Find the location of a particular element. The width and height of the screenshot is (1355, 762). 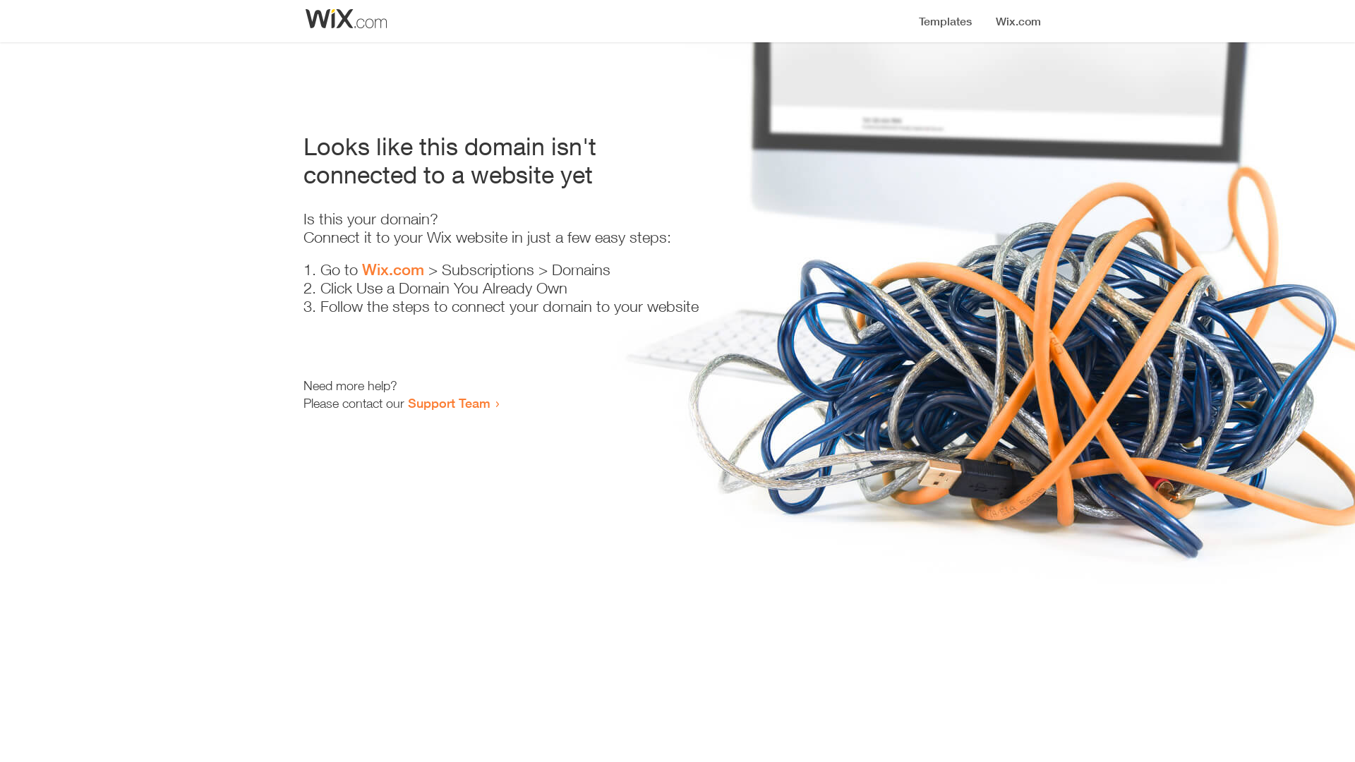

Wix.com is located at coordinates (393, 270).